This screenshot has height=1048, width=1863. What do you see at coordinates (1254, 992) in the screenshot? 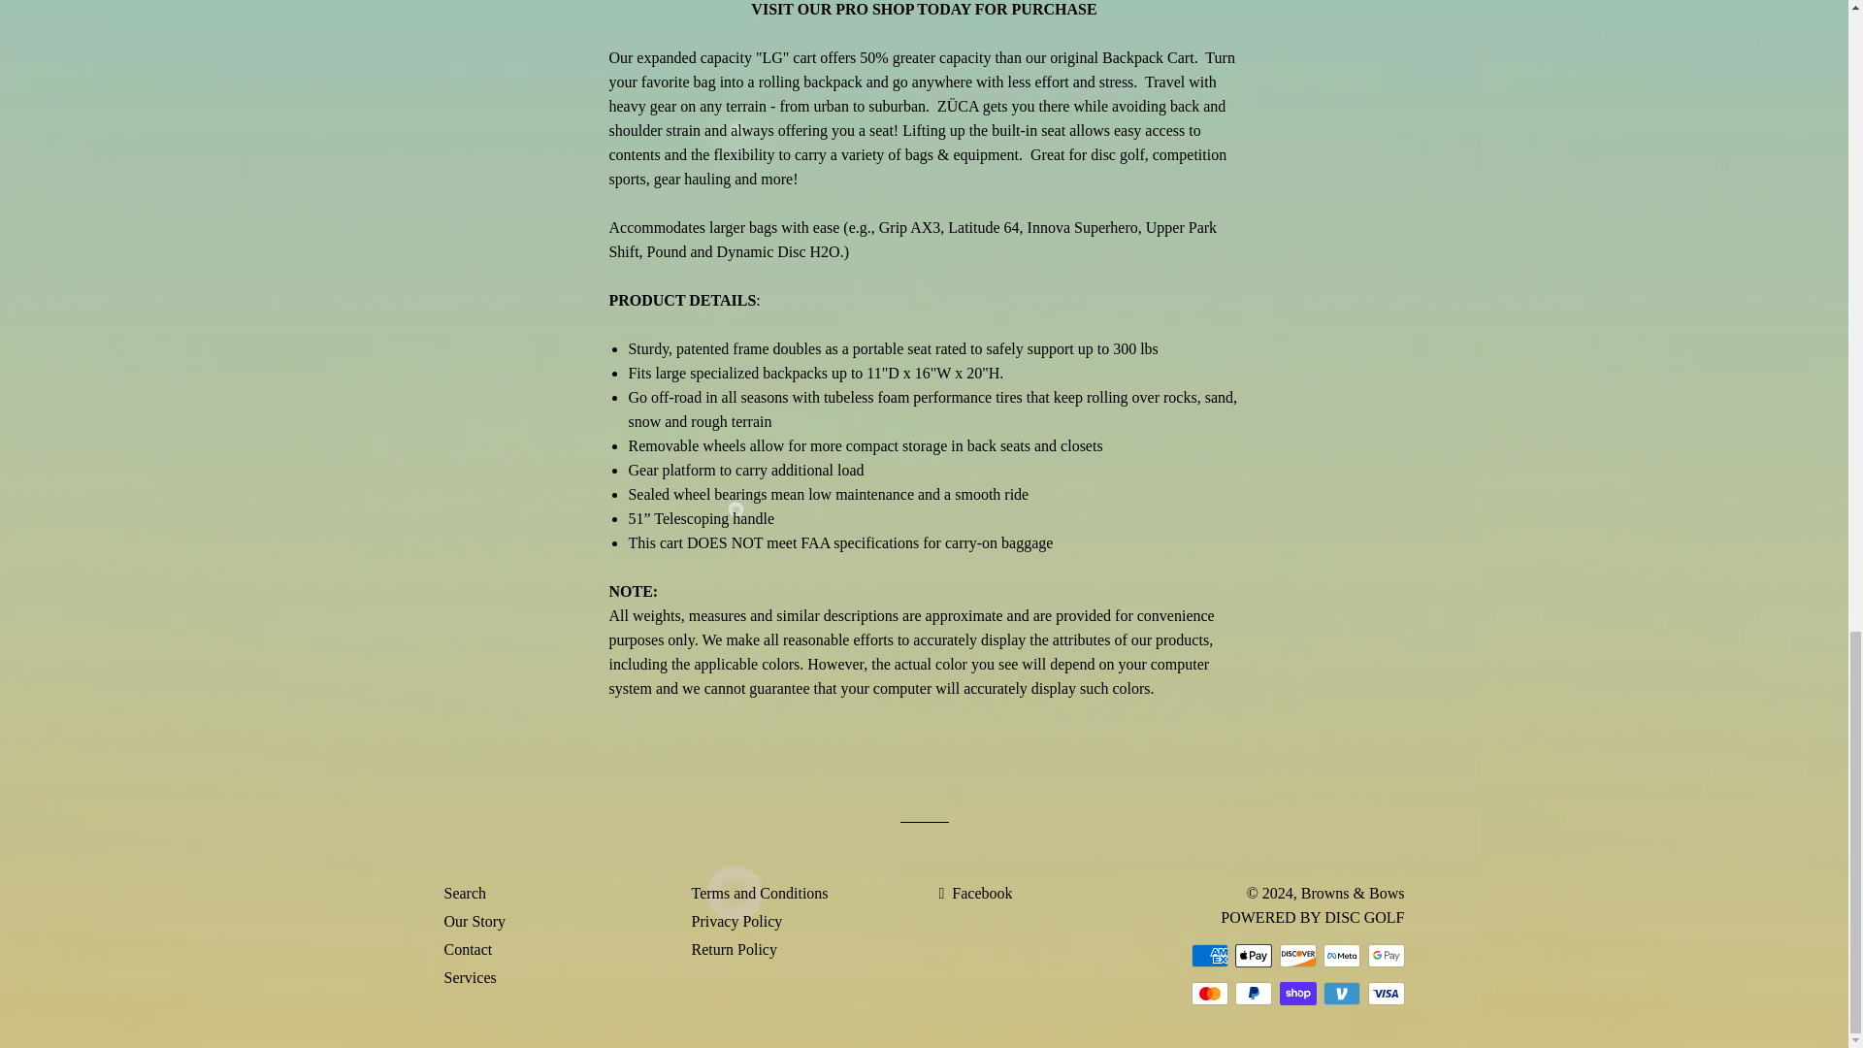
I see `PayPal` at bounding box center [1254, 992].